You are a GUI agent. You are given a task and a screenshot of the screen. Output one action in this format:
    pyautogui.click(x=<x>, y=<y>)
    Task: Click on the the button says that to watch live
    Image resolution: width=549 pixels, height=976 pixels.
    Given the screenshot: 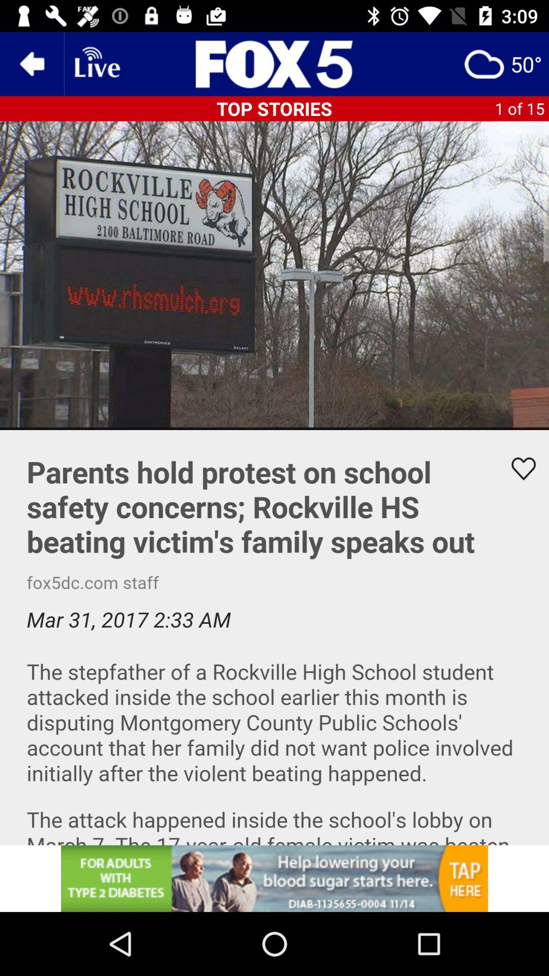 What is the action you would take?
    pyautogui.click(x=96, y=64)
    